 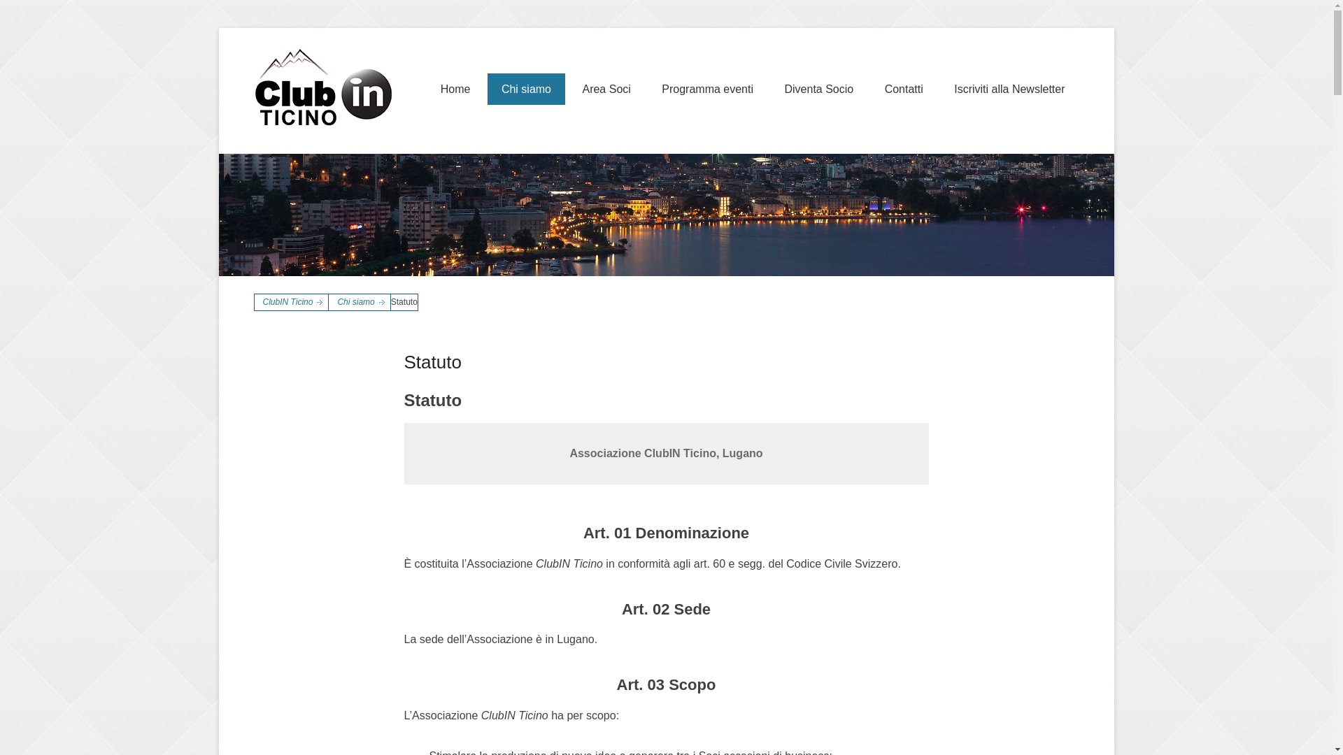 I want to click on Statuto, so click(x=433, y=362).